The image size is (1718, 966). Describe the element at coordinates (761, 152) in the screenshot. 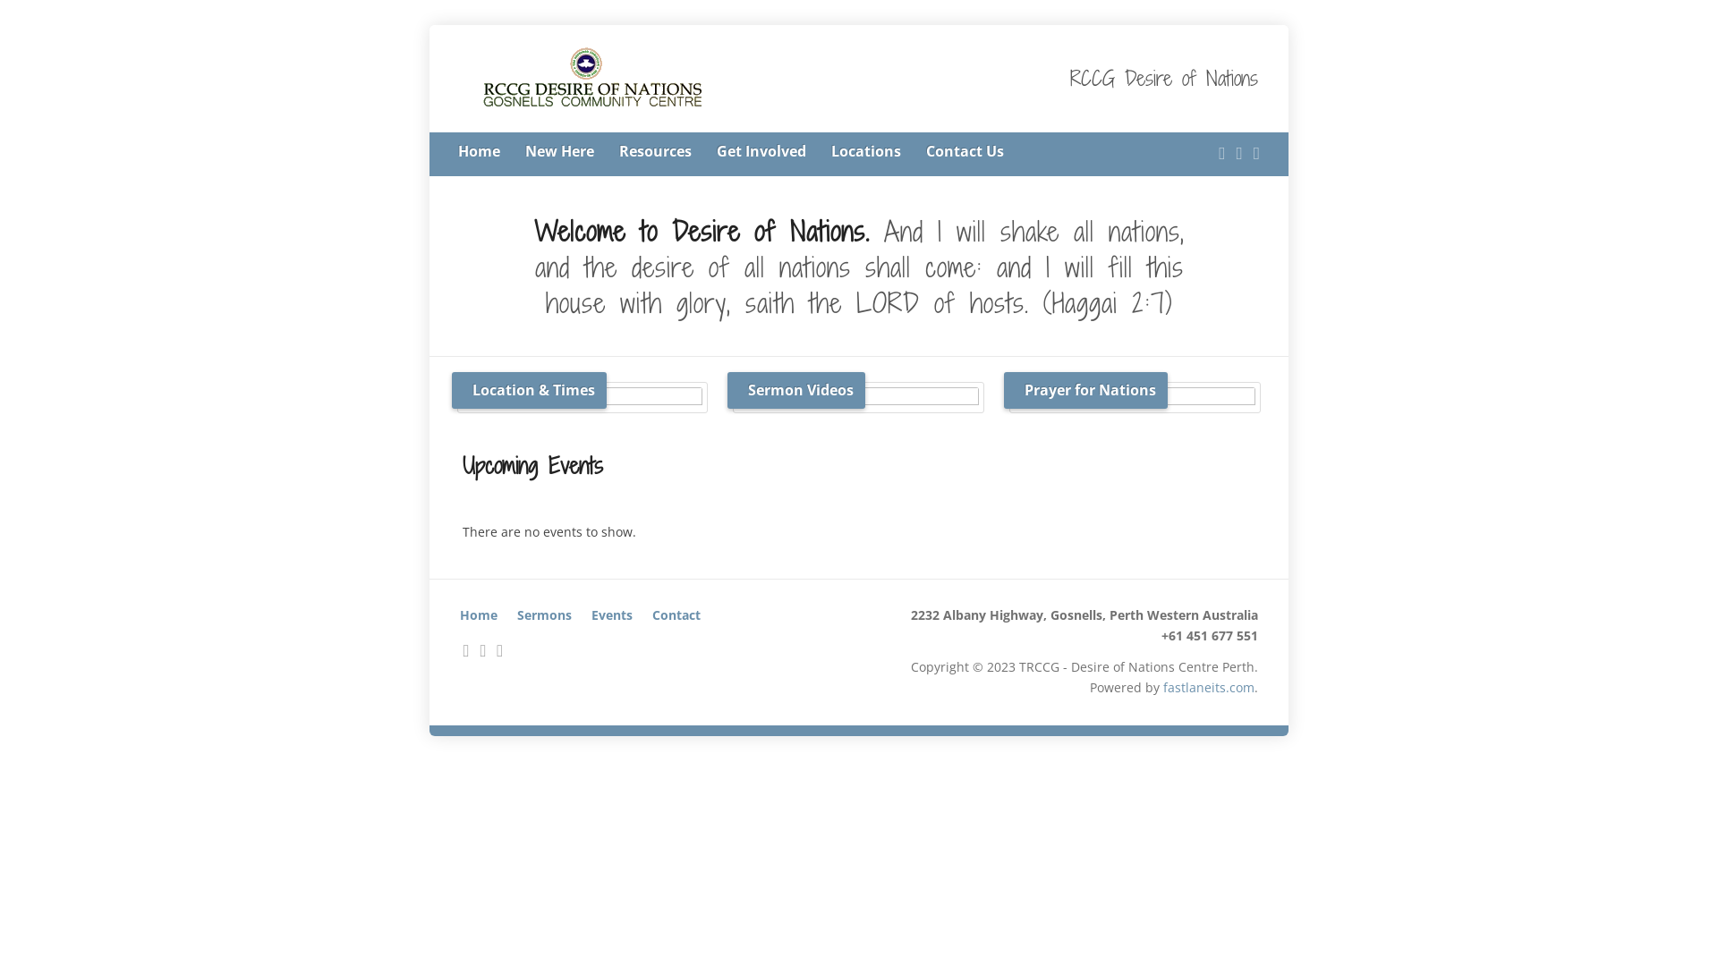

I see `Get Involved` at that location.